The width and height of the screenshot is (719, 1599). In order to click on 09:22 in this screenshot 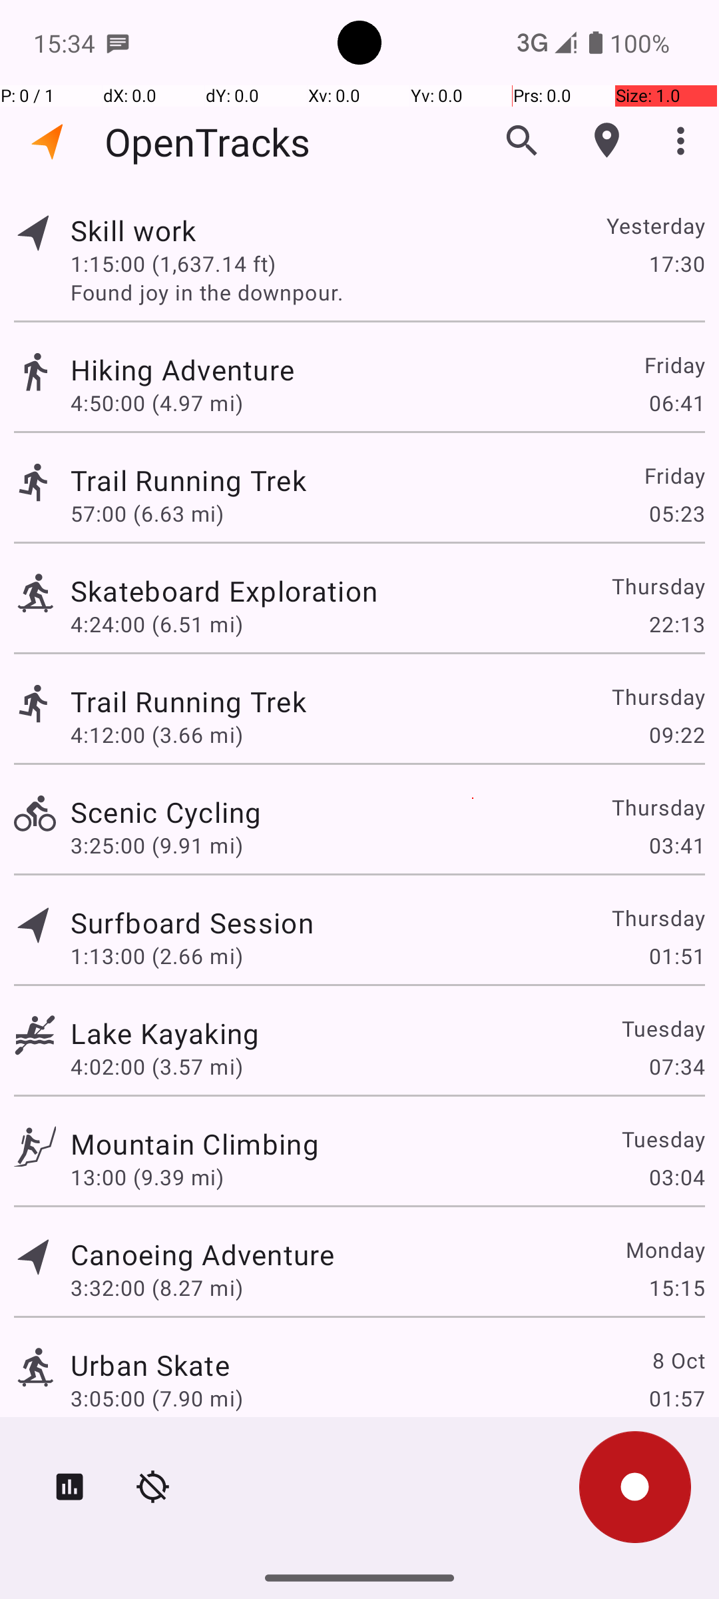, I will do `click(676, 734)`.